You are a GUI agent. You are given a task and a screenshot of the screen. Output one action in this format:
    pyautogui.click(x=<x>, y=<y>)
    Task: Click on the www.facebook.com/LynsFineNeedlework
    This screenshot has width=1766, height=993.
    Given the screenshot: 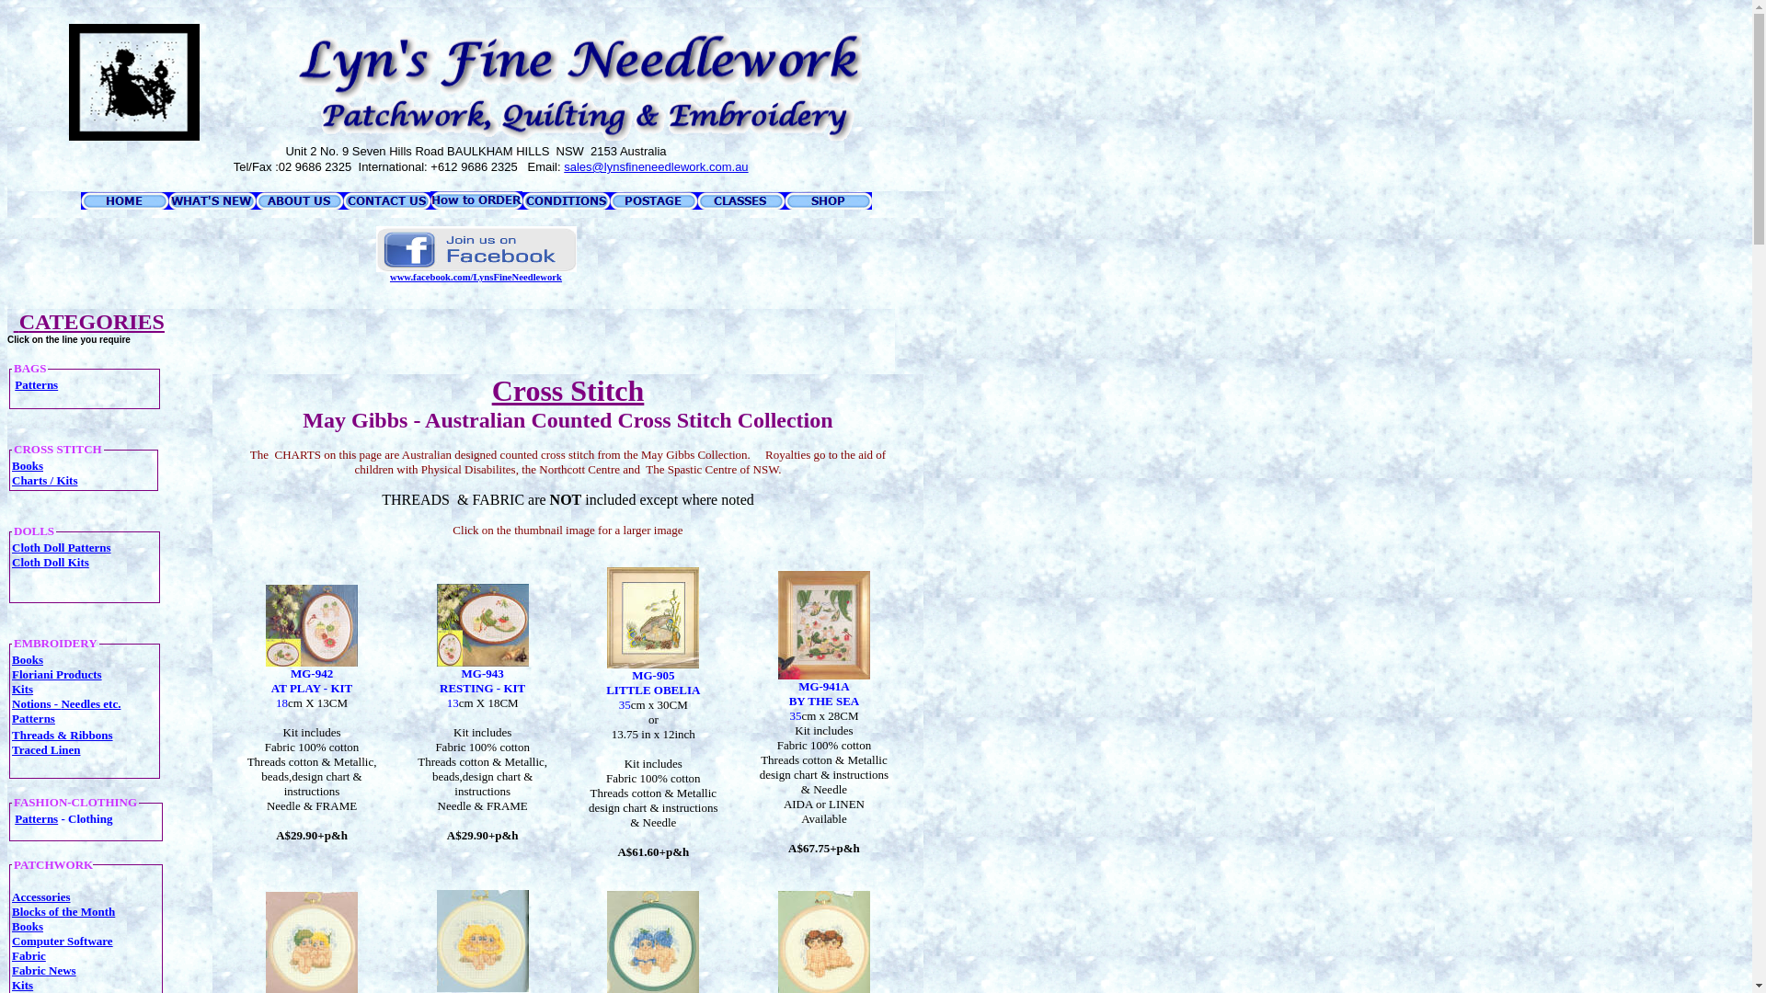 What is the action you would take?
    pyautogui.click(x=476, y=278)
    